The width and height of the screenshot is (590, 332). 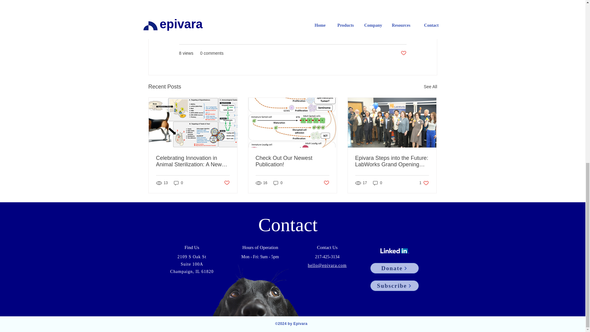 What do you see at coordinates (326, 183) in the screenshot?
I see `0` at bounding box center [326, 183].